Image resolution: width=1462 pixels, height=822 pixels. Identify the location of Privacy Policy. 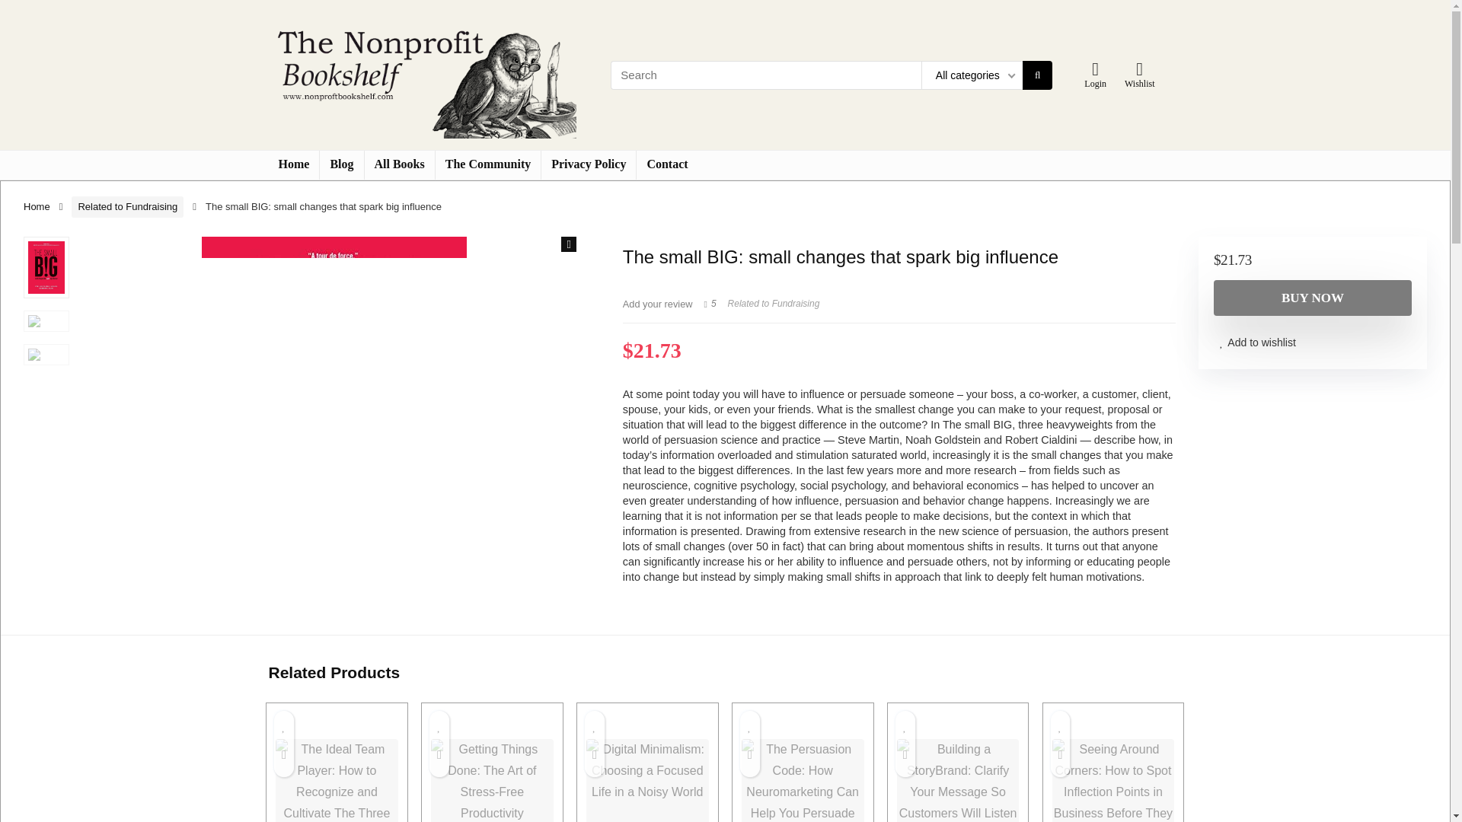
(588, 164).